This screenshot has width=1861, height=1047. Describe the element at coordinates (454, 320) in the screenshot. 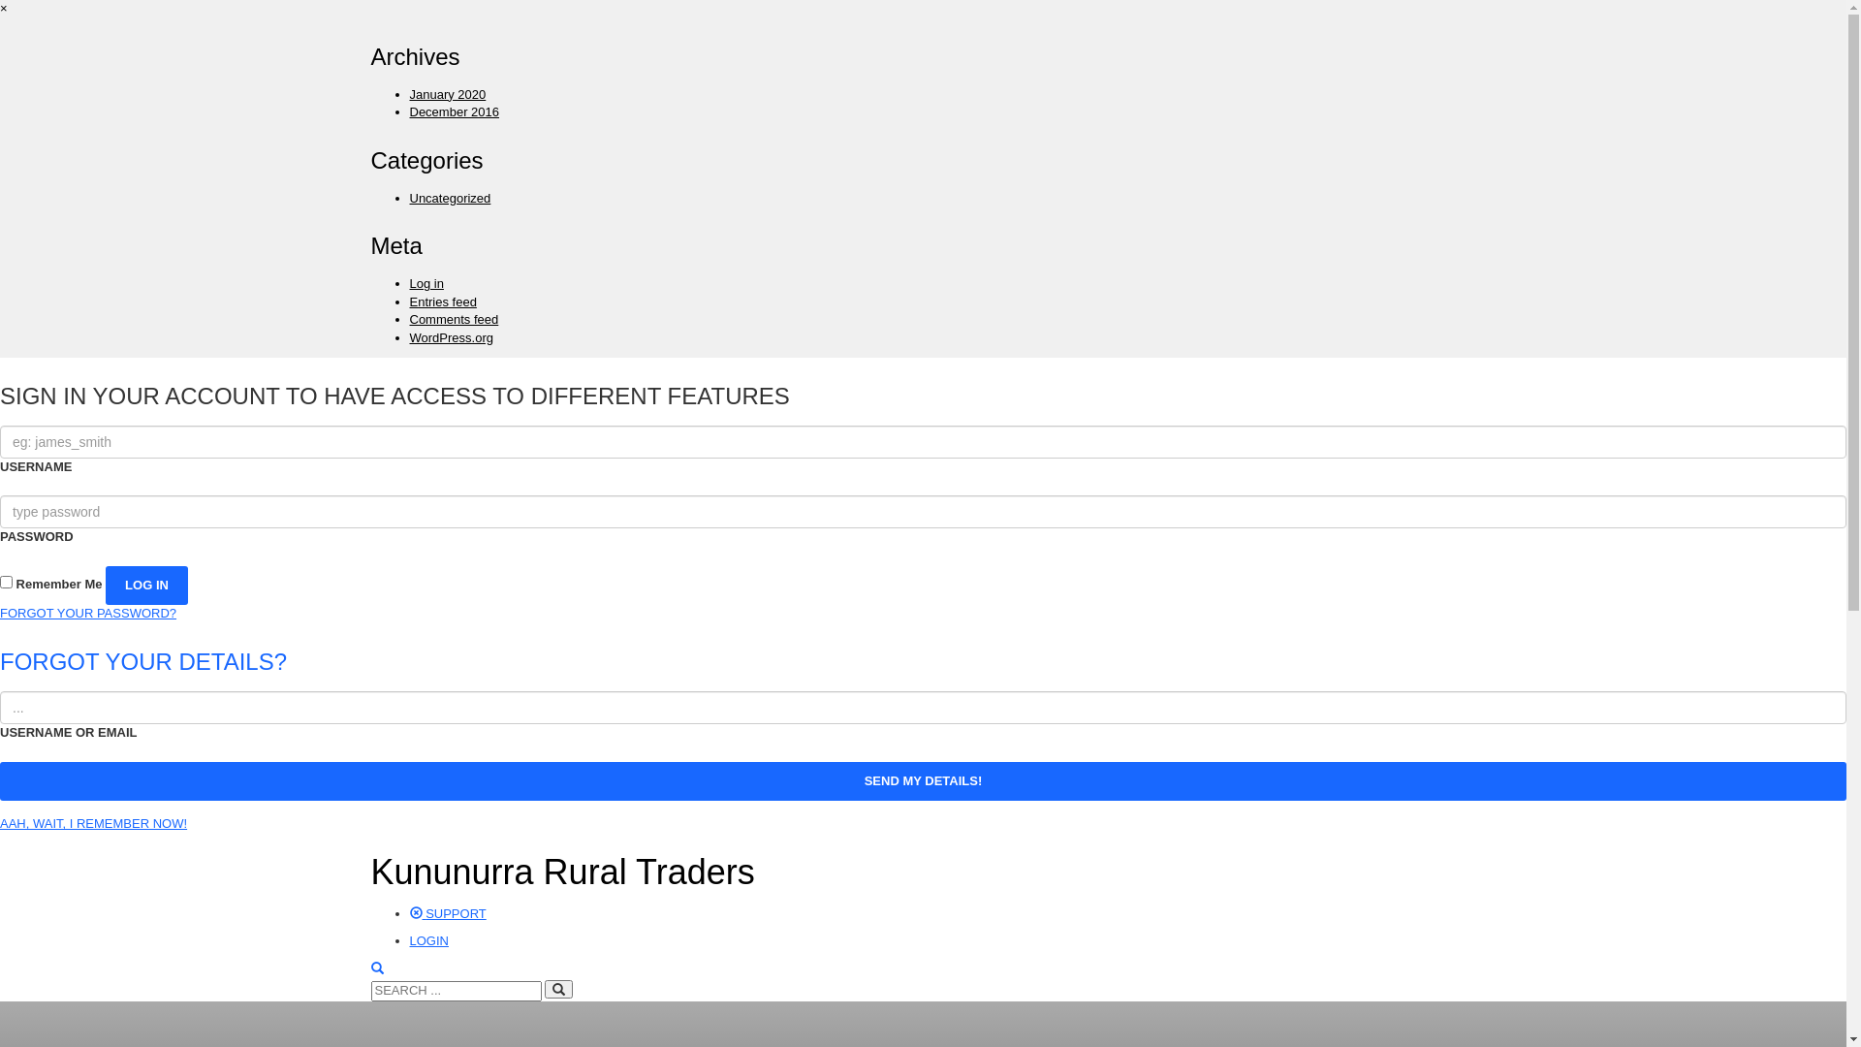

I see `Comments feed` at that location.